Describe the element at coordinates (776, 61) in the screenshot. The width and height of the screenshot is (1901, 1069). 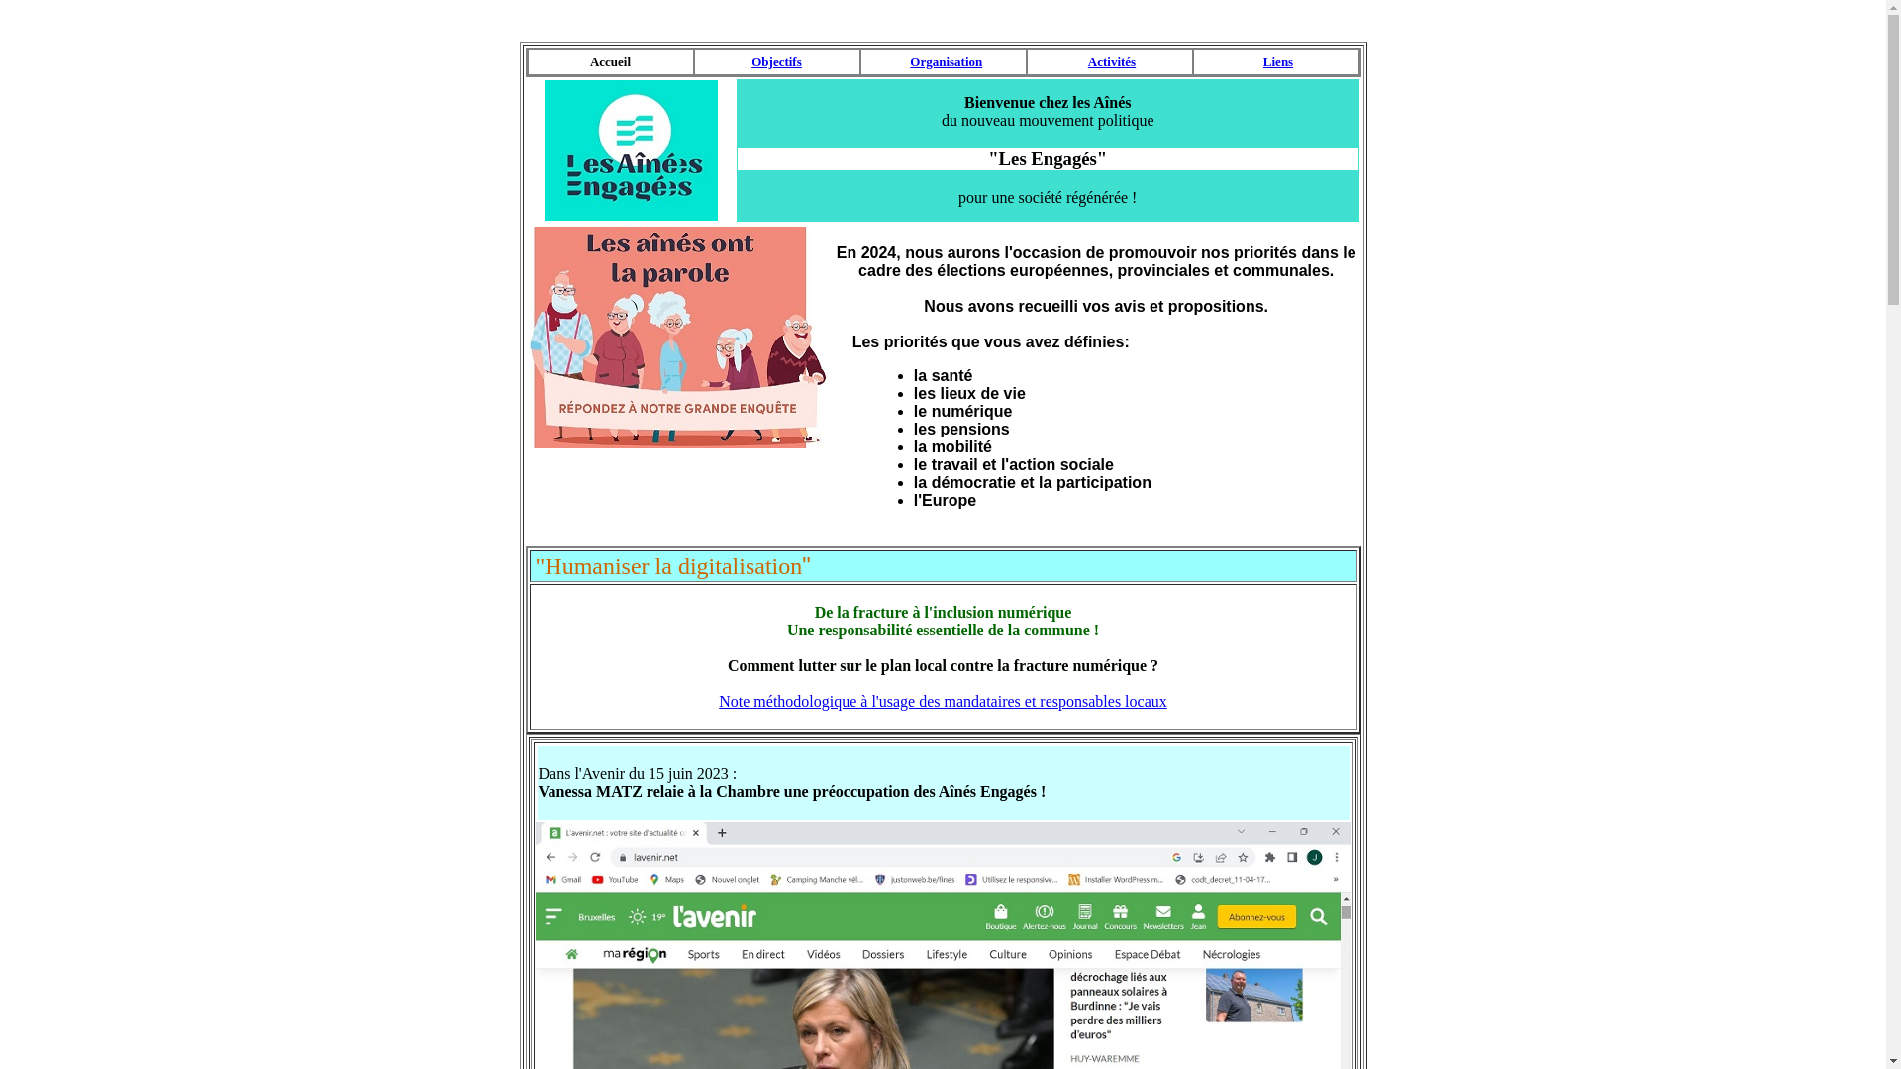
I see `Objectifs` at that location.